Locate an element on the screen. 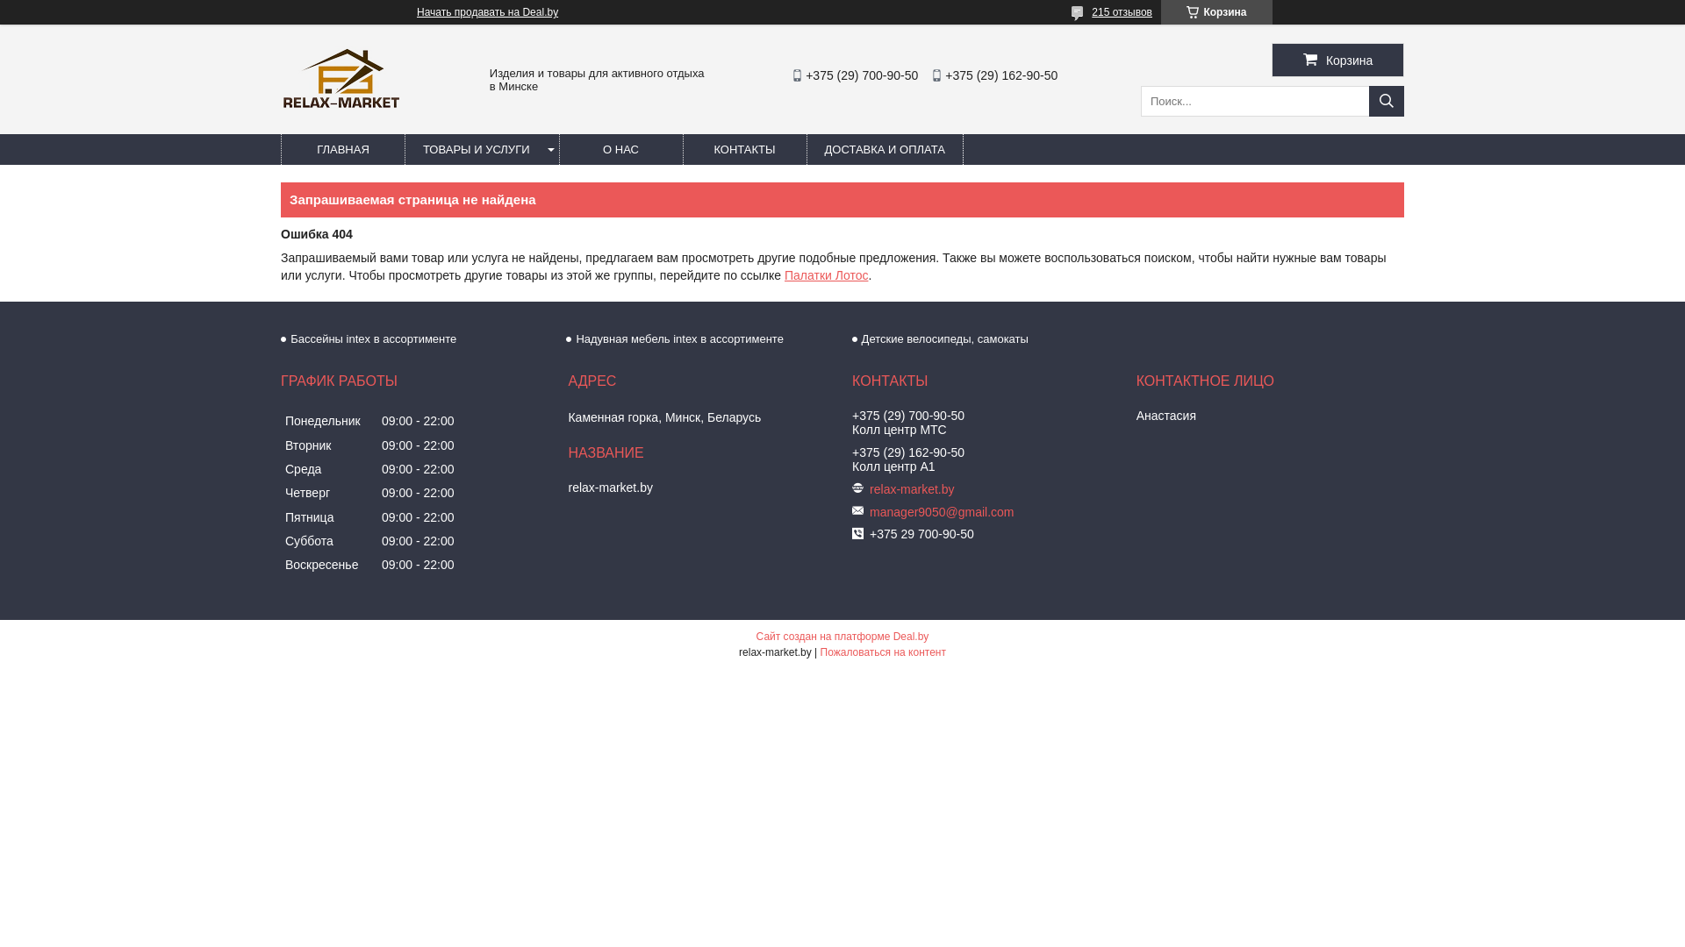 This screenshot has height=947, width=1685. manager9050@gmail.com is located at coordinates (996, 512).